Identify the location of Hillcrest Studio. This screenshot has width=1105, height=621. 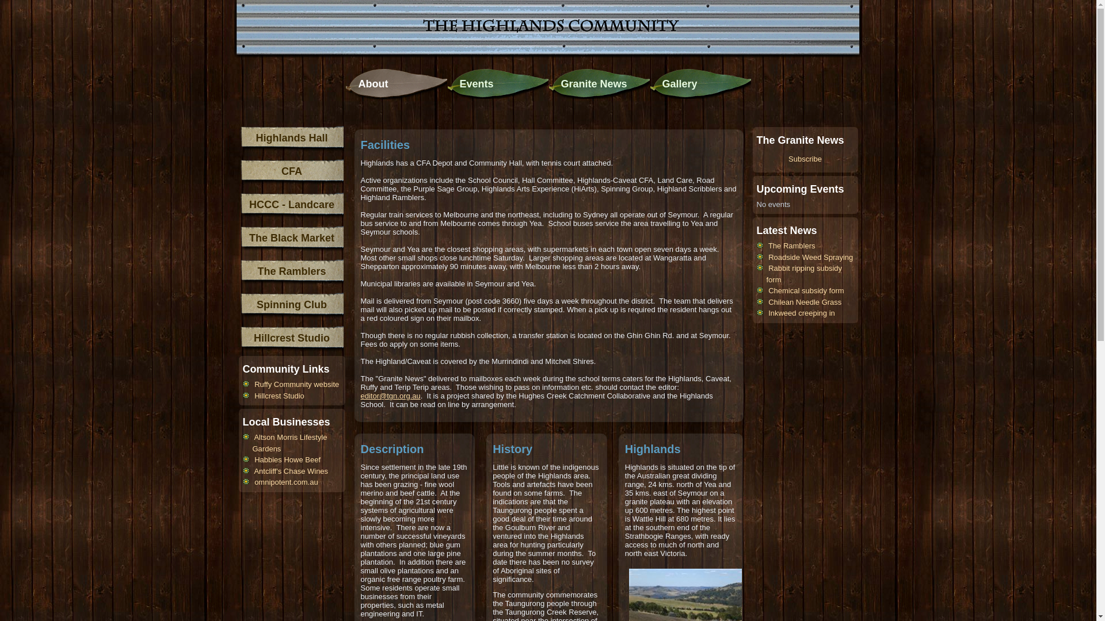
(280, 396).